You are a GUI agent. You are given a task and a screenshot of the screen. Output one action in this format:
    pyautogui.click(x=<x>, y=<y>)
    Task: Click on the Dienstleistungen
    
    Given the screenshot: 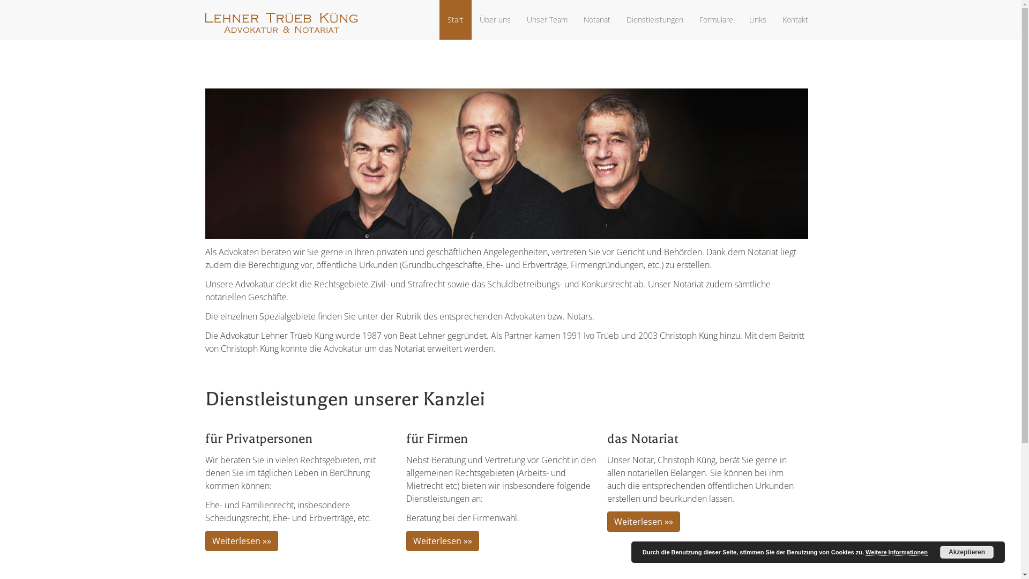 What is the action you would take?
    pyautogui.click(x=655, y=20)
    